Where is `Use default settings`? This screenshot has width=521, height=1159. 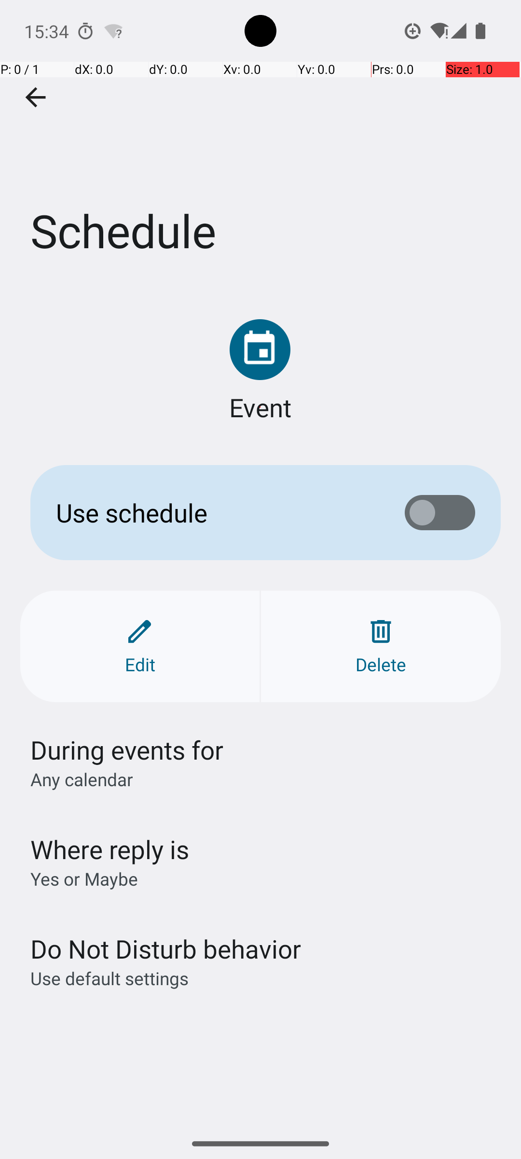
Use default settings is located at coordinates (110, 978).